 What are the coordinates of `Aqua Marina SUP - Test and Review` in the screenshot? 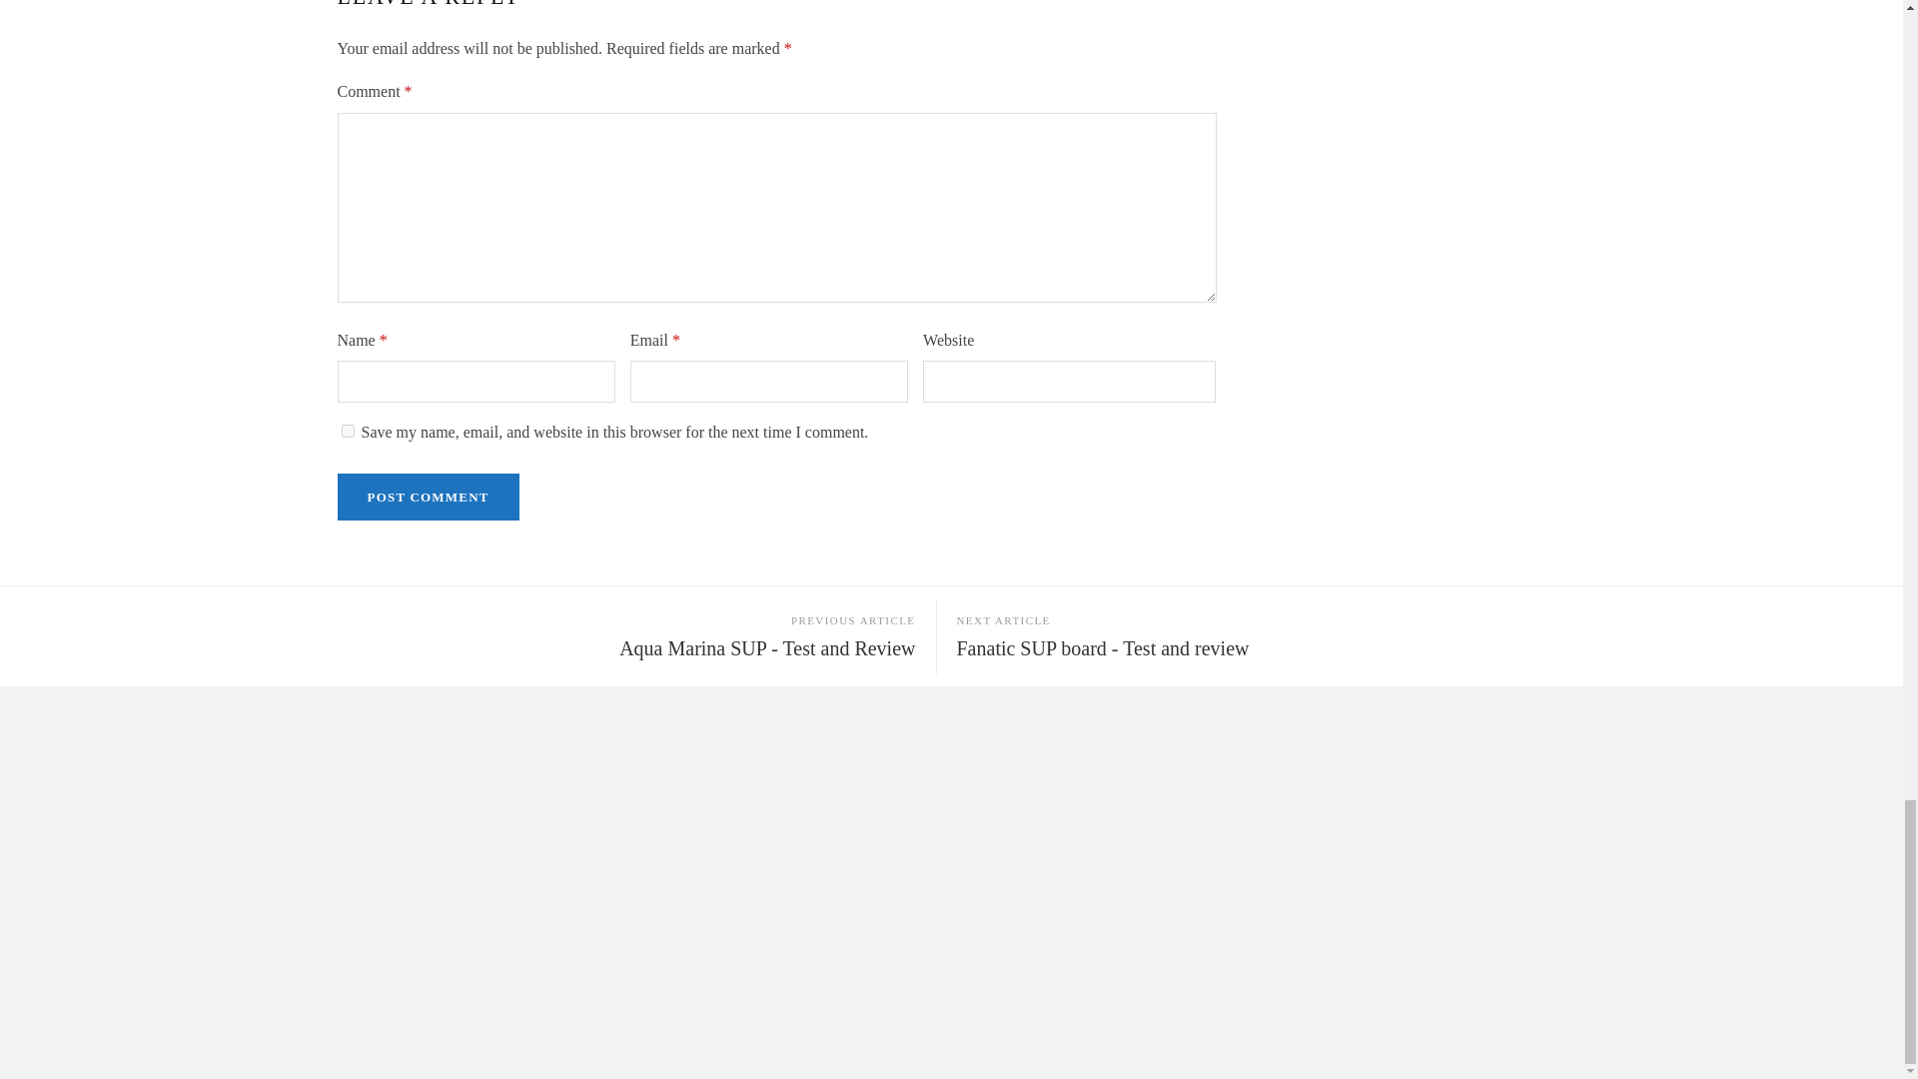 It's located at (767, 647).